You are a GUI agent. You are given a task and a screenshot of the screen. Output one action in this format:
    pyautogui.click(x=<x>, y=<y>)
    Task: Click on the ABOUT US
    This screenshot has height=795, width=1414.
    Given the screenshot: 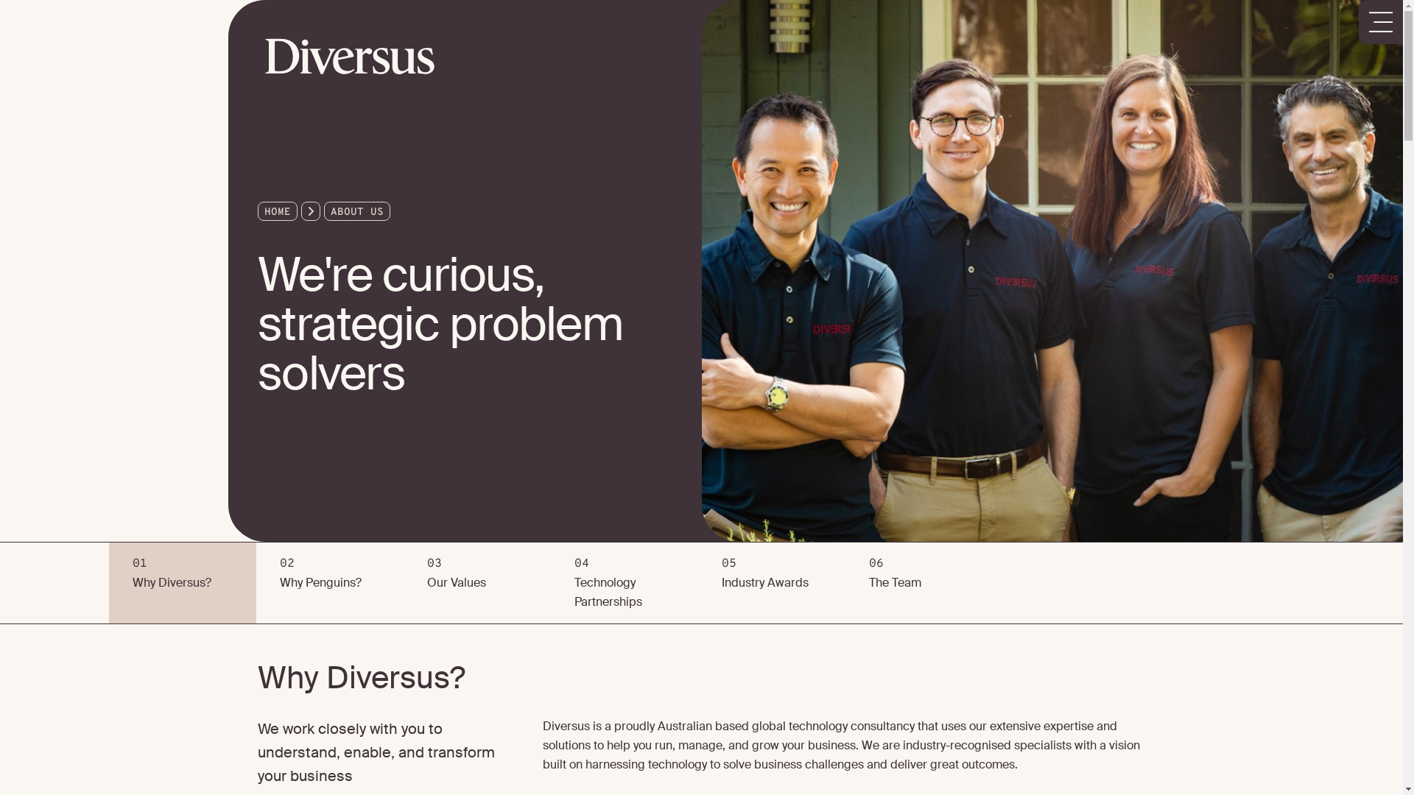 What is the action you would take?
    pyautogui.click(x=356, y=212)
    